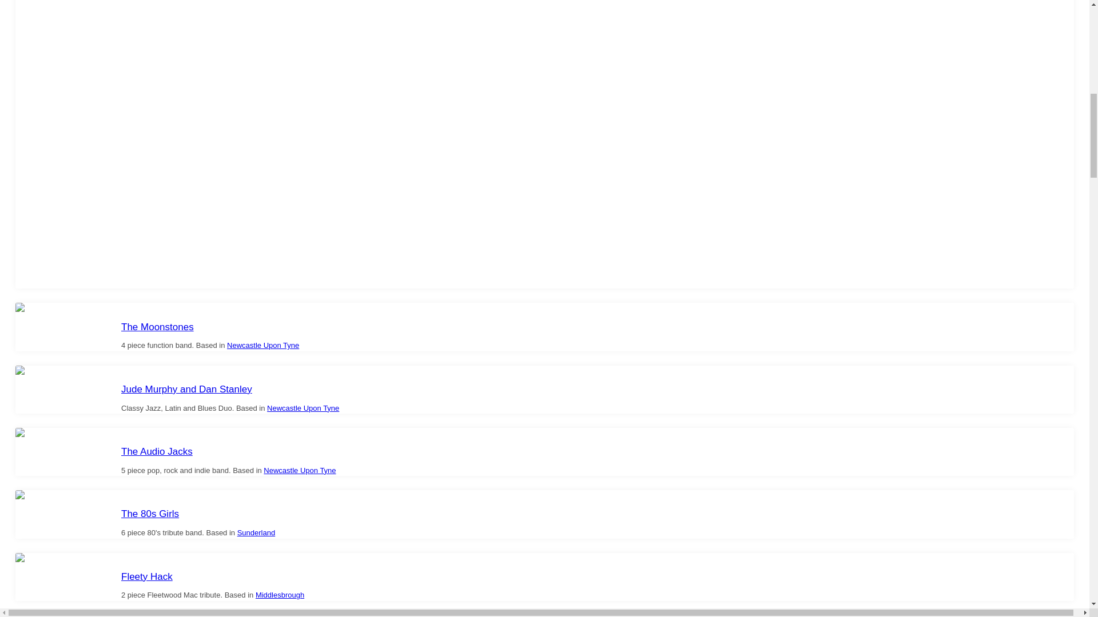 This screenshot has height=617, width=1098. I want to click on Newcastle Upon Tyne, so click(303, 408).